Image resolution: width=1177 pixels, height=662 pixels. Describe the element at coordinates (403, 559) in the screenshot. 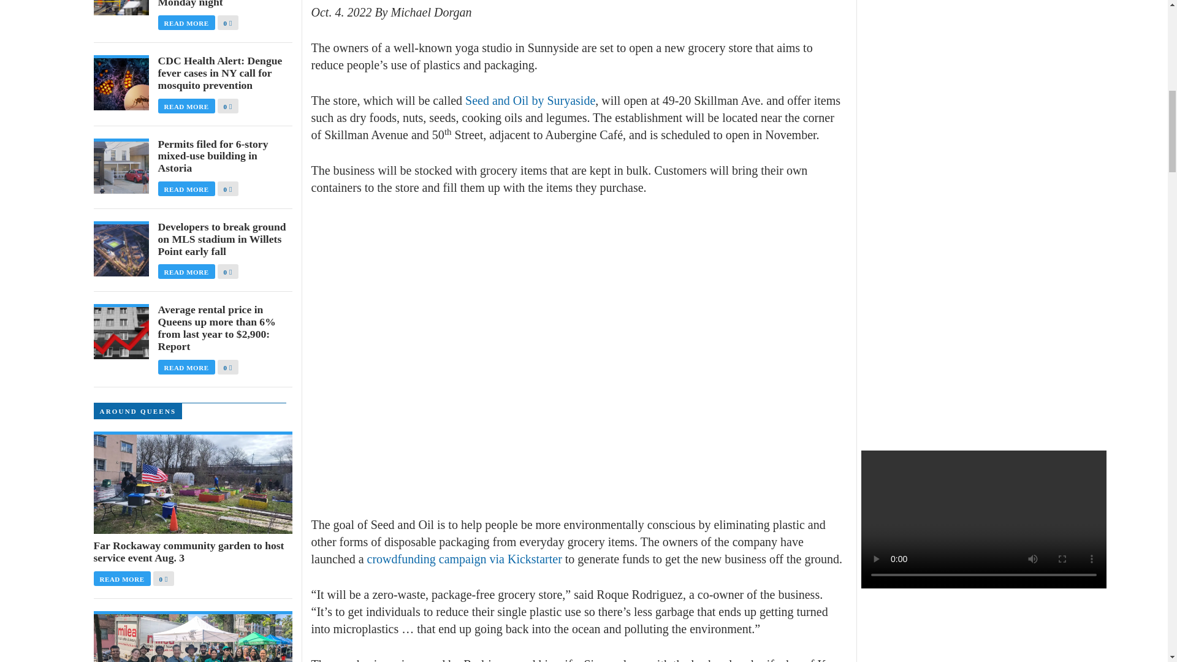

I see `crowdfunding` at that location.